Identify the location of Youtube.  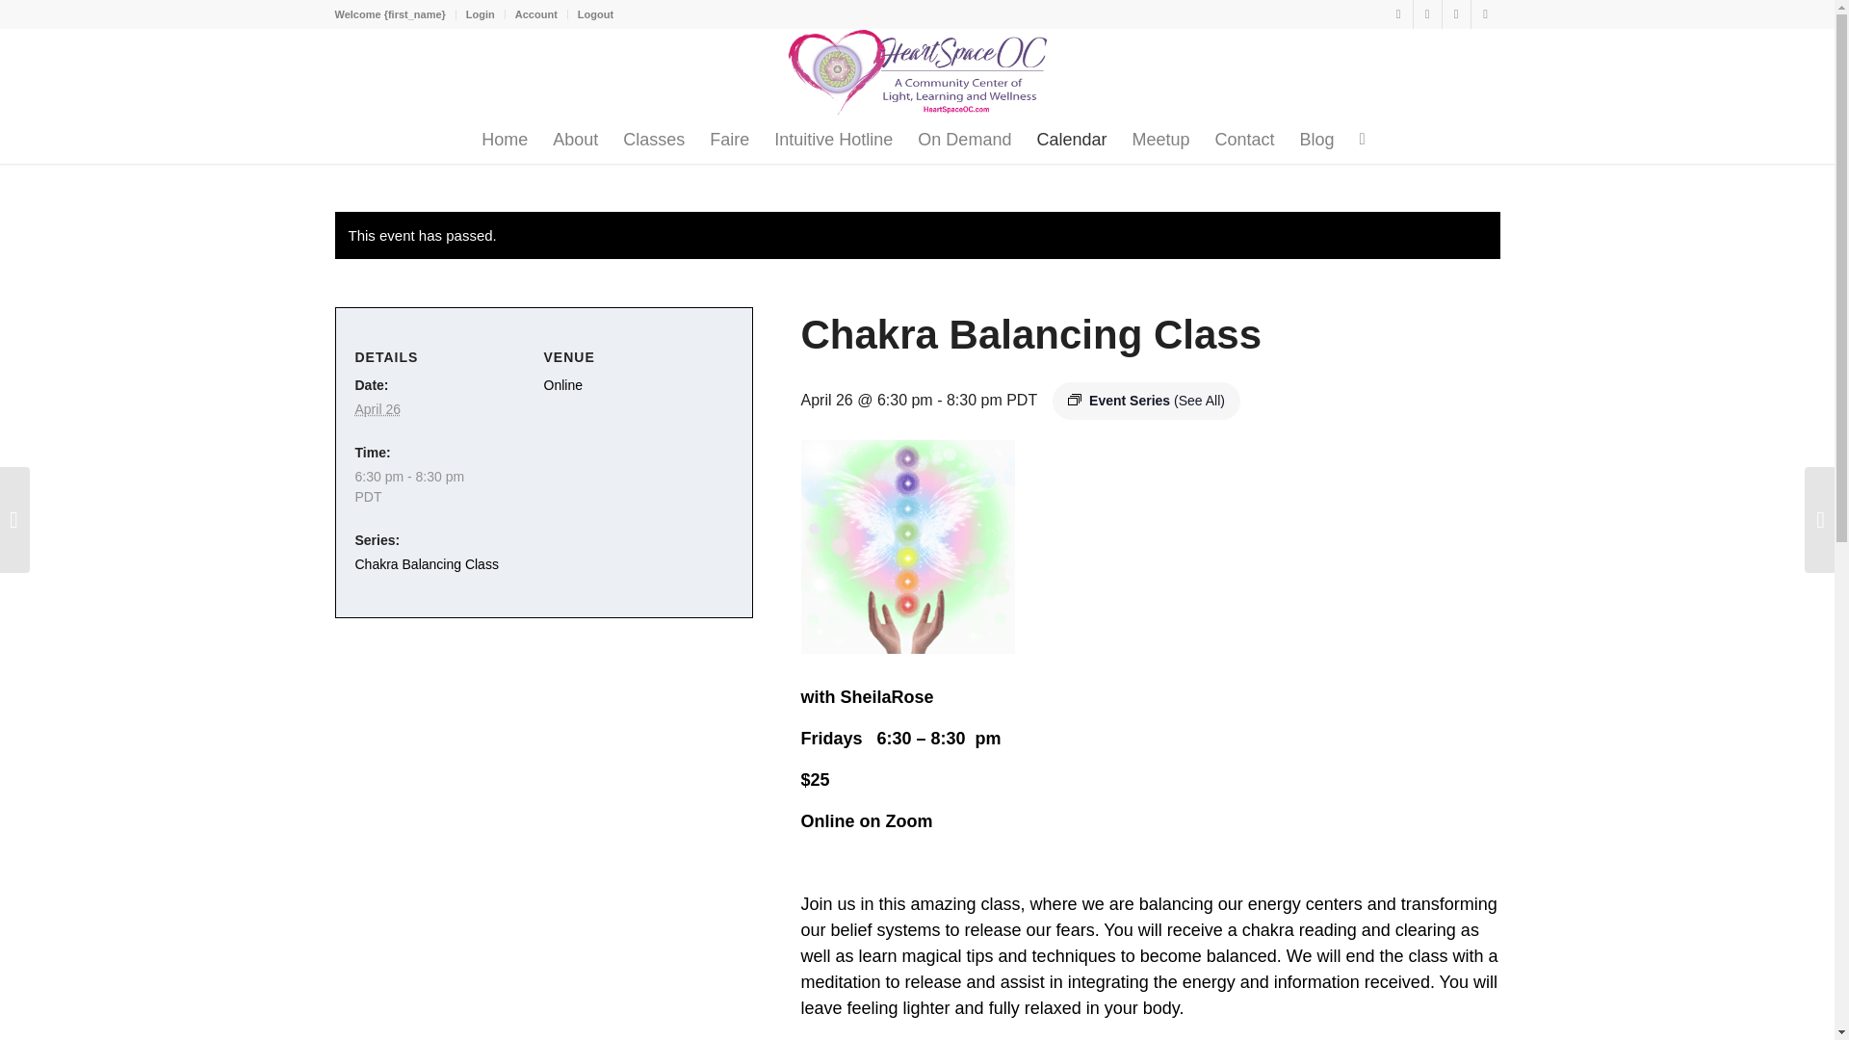
(1485, 14).